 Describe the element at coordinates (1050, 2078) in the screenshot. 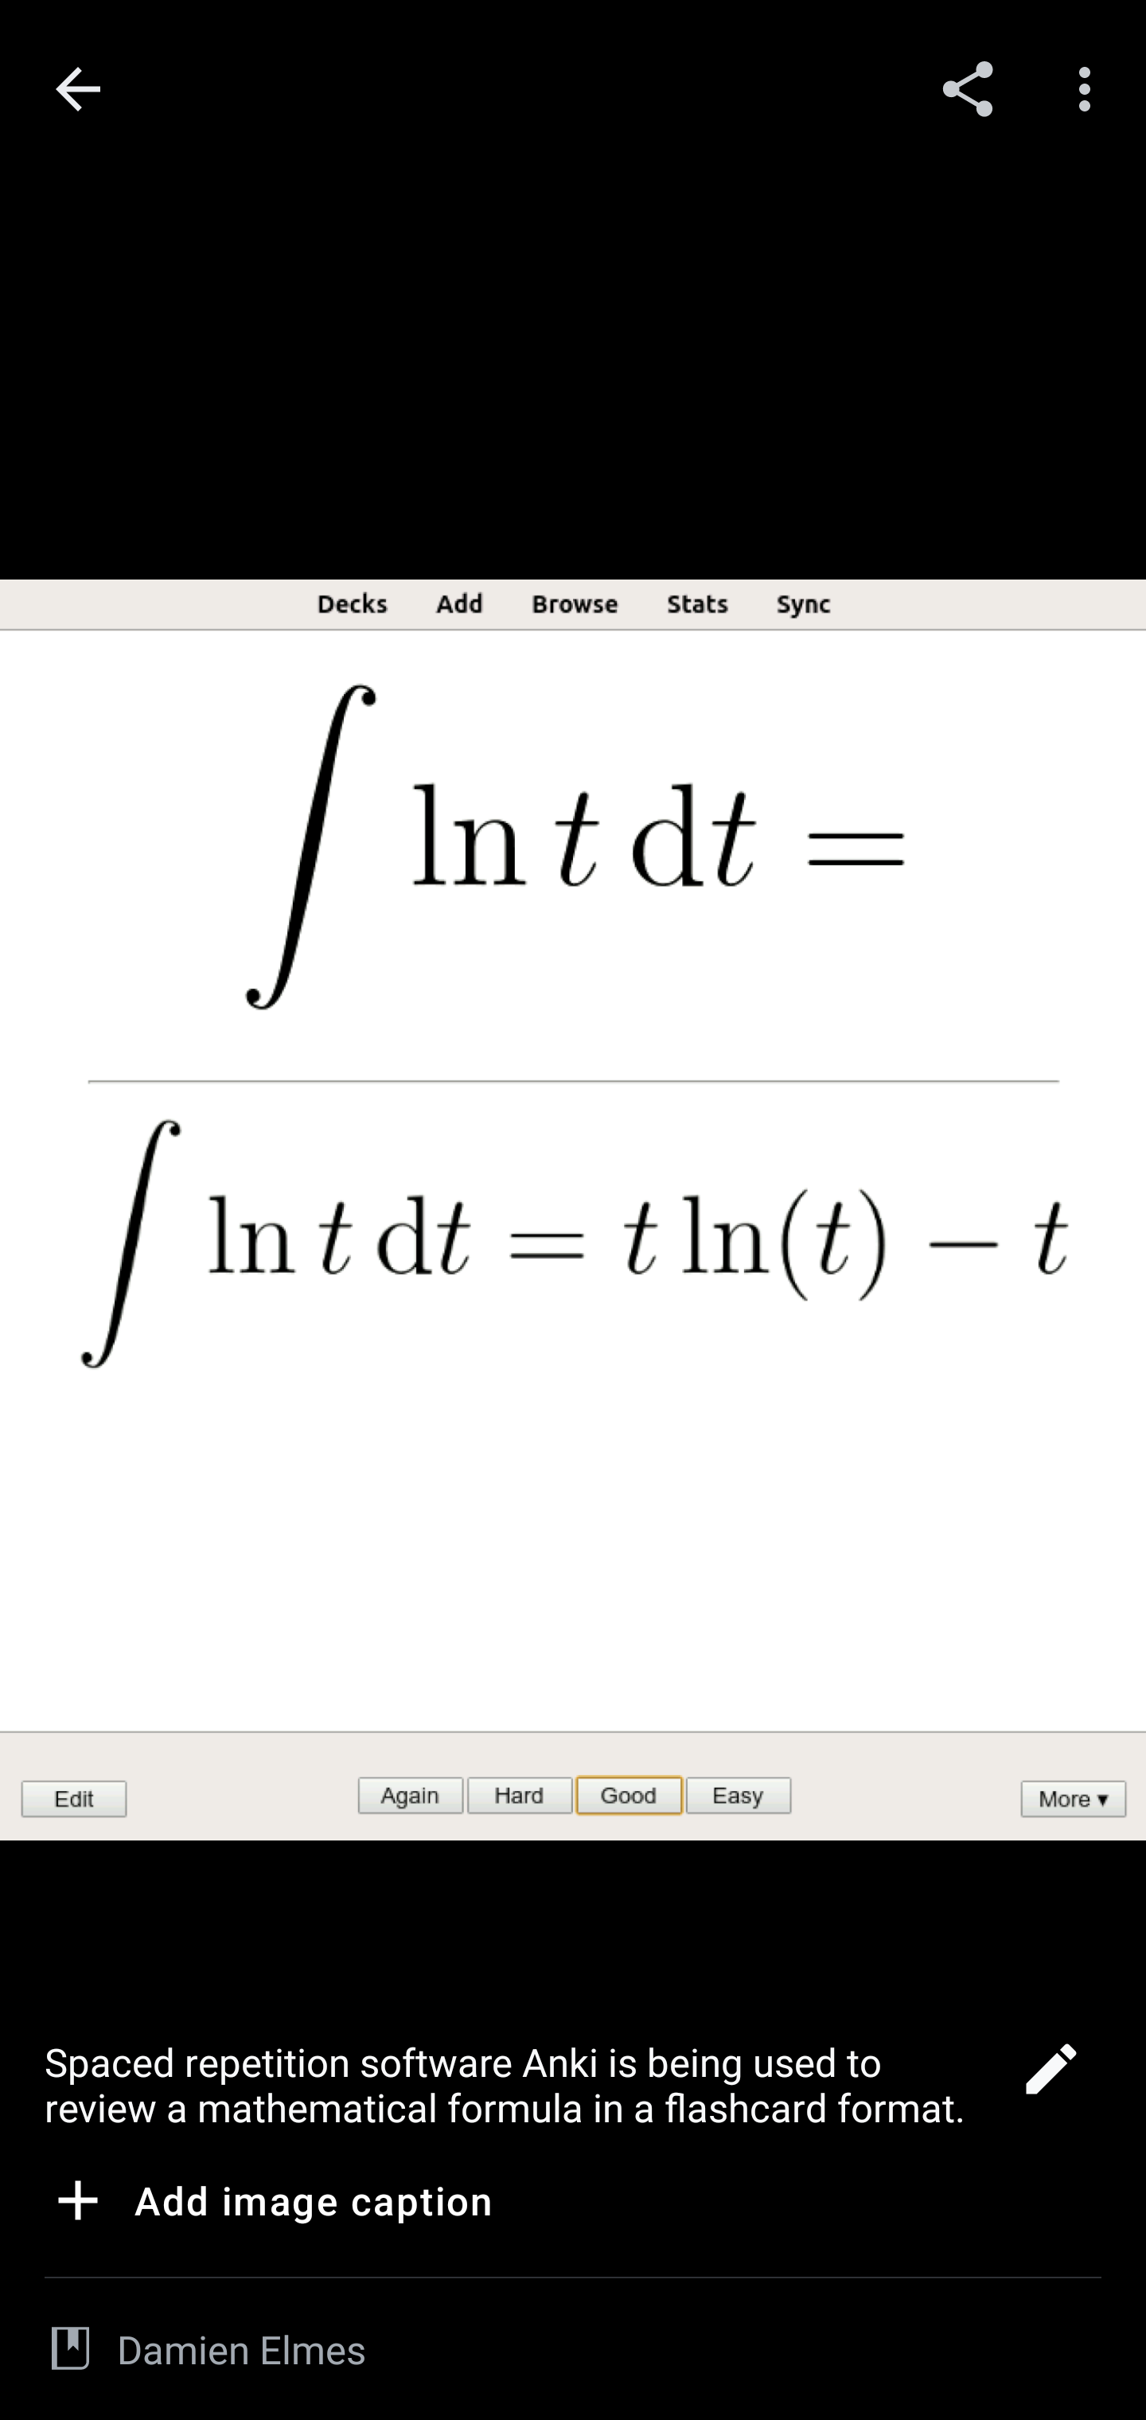

I see `Edit image caption` at that location.